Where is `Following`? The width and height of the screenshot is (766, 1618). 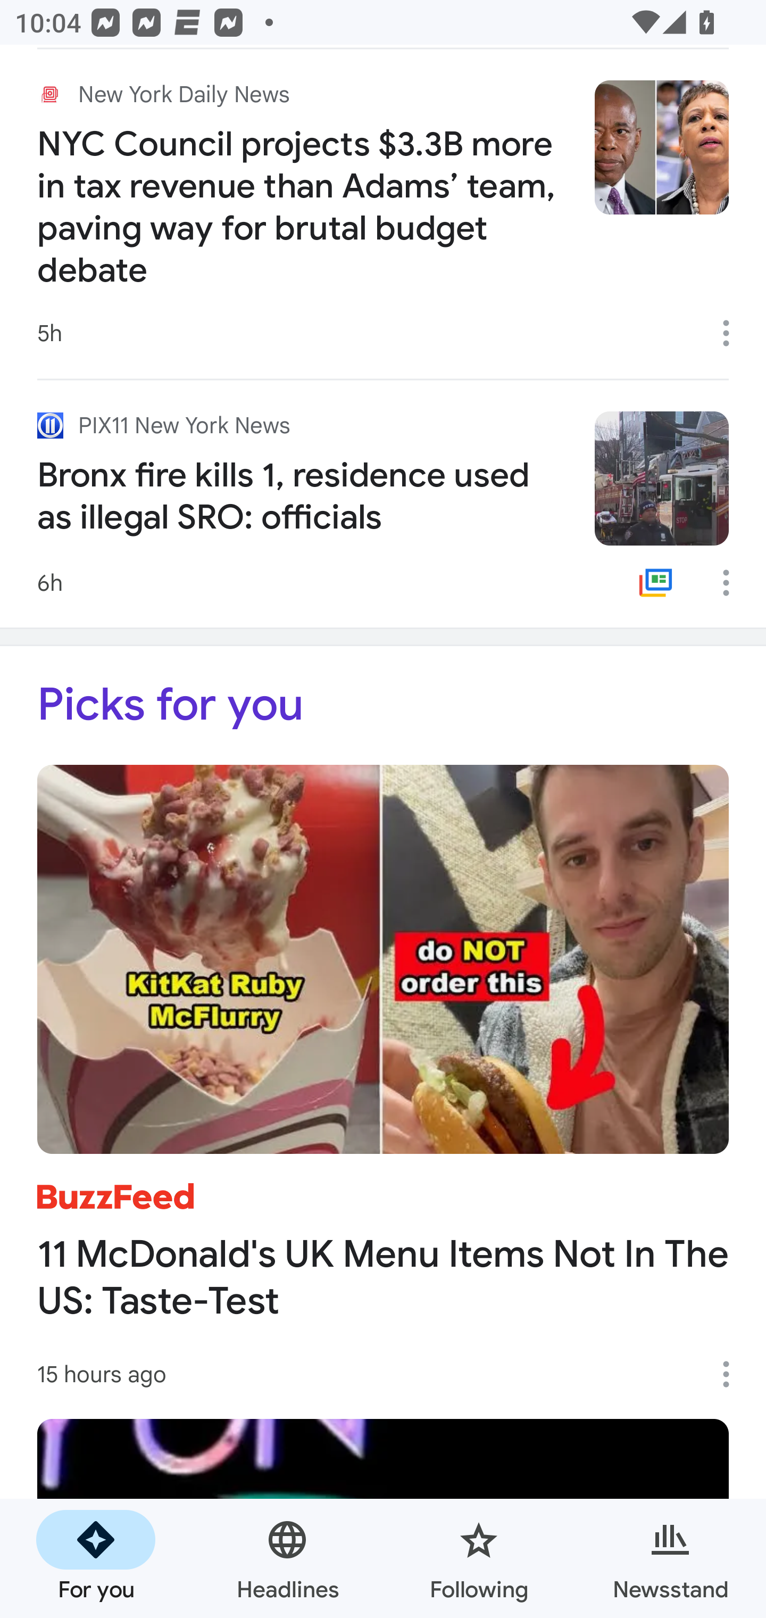
Following is located at coordinates (479, 1558).